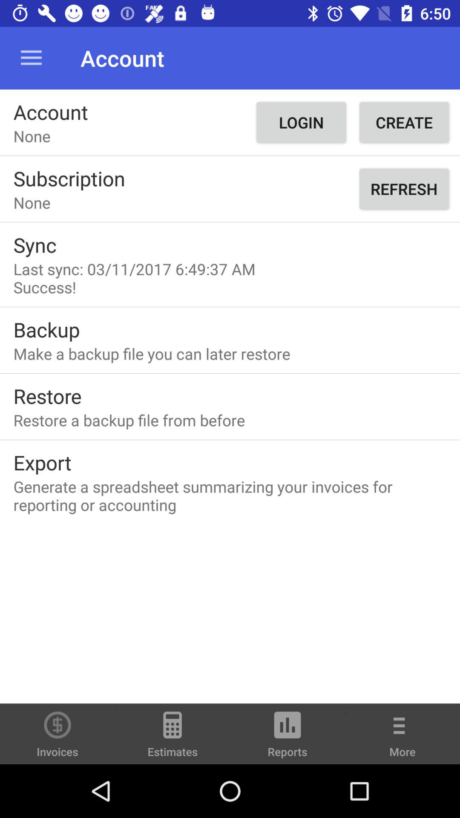 Image resolution: width=460 pixels, height=818 pixels. Describe the element at coordinates (172, 738) in the screenshot. I see `choose the item to the right of the invoices icon` at that location.